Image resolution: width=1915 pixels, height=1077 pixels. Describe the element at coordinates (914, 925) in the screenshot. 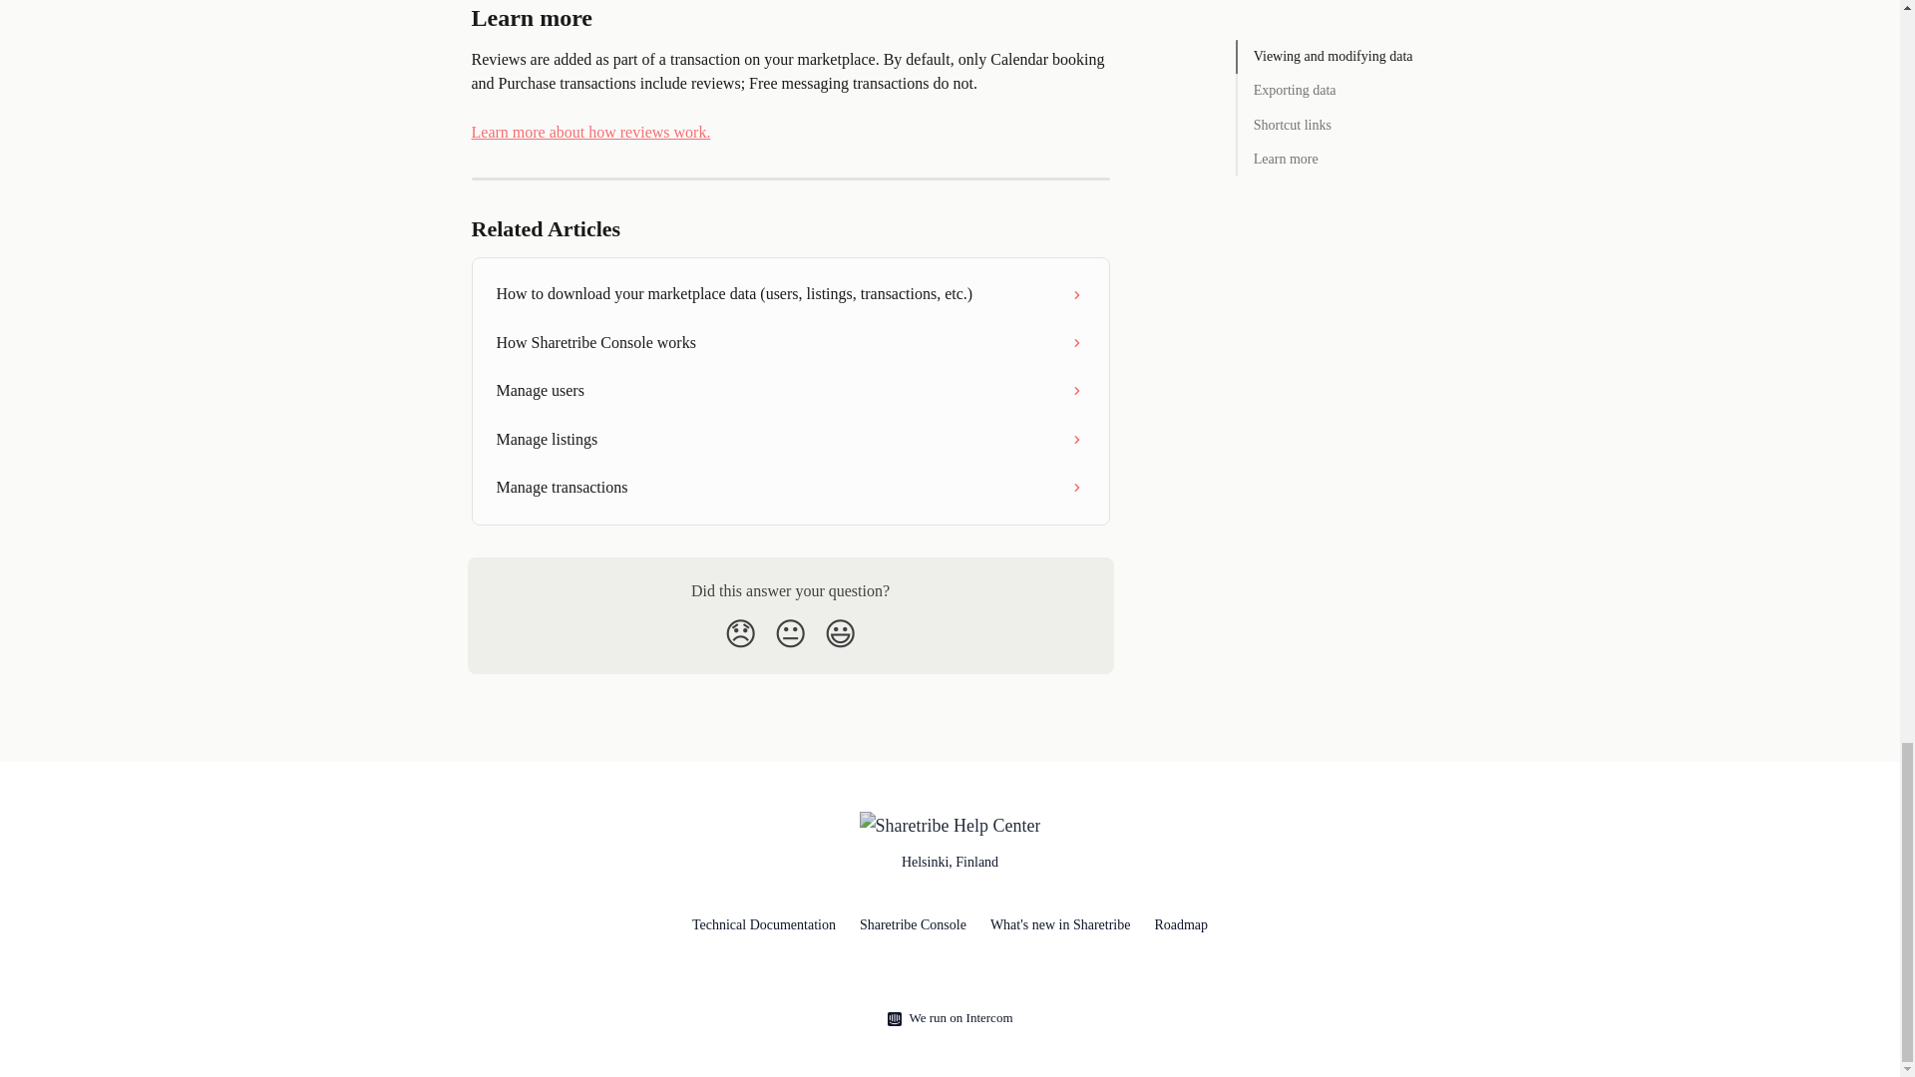

I see `Sharetribe Console` at that location.